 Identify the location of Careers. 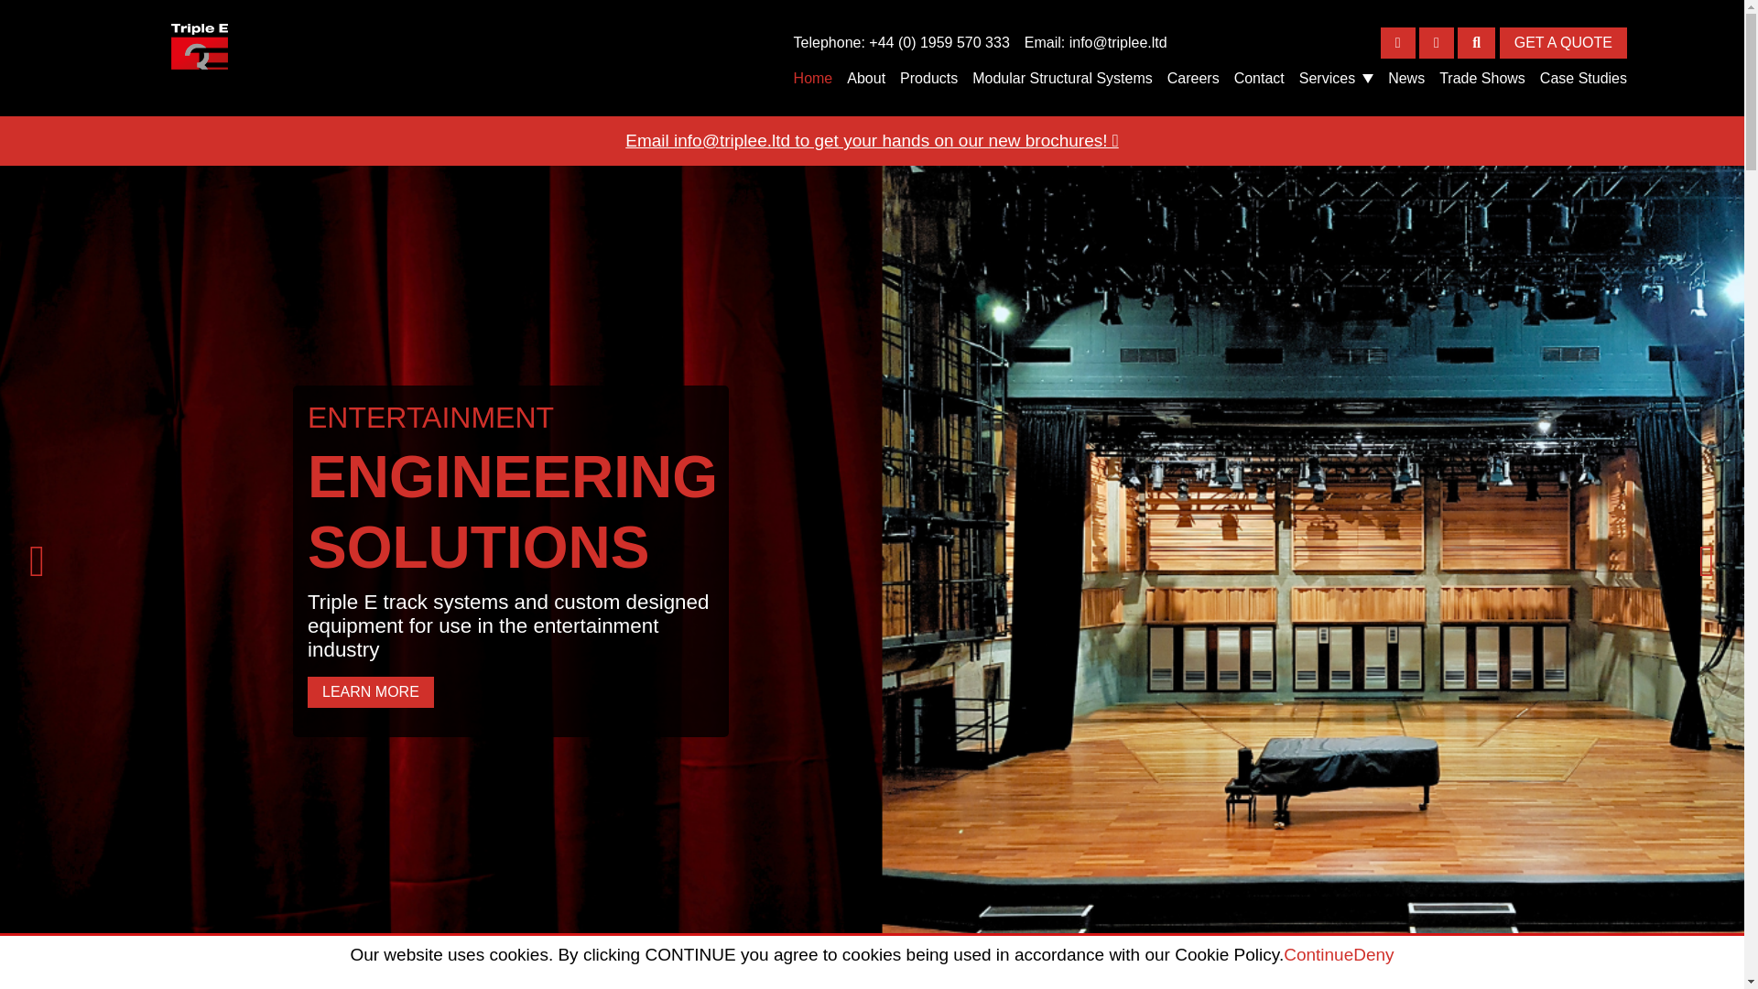
(1193, 77).